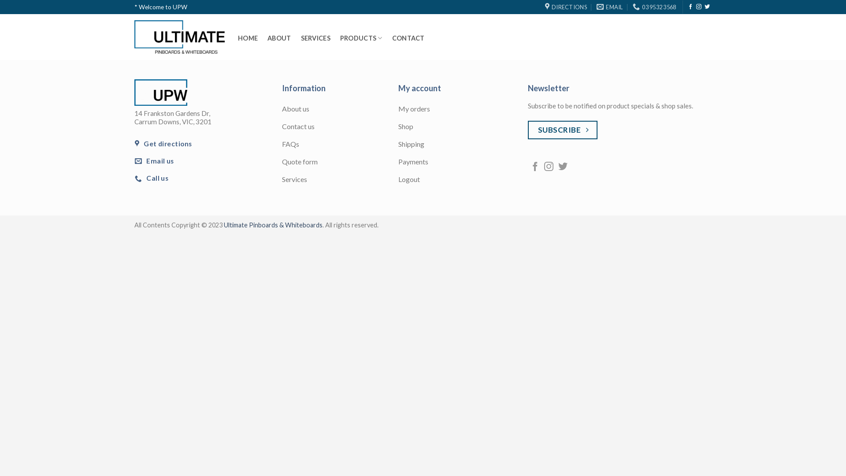 The width and height of the screenshot is (846, 476). I want to click on Follow on Instagram, so click(699, 7).